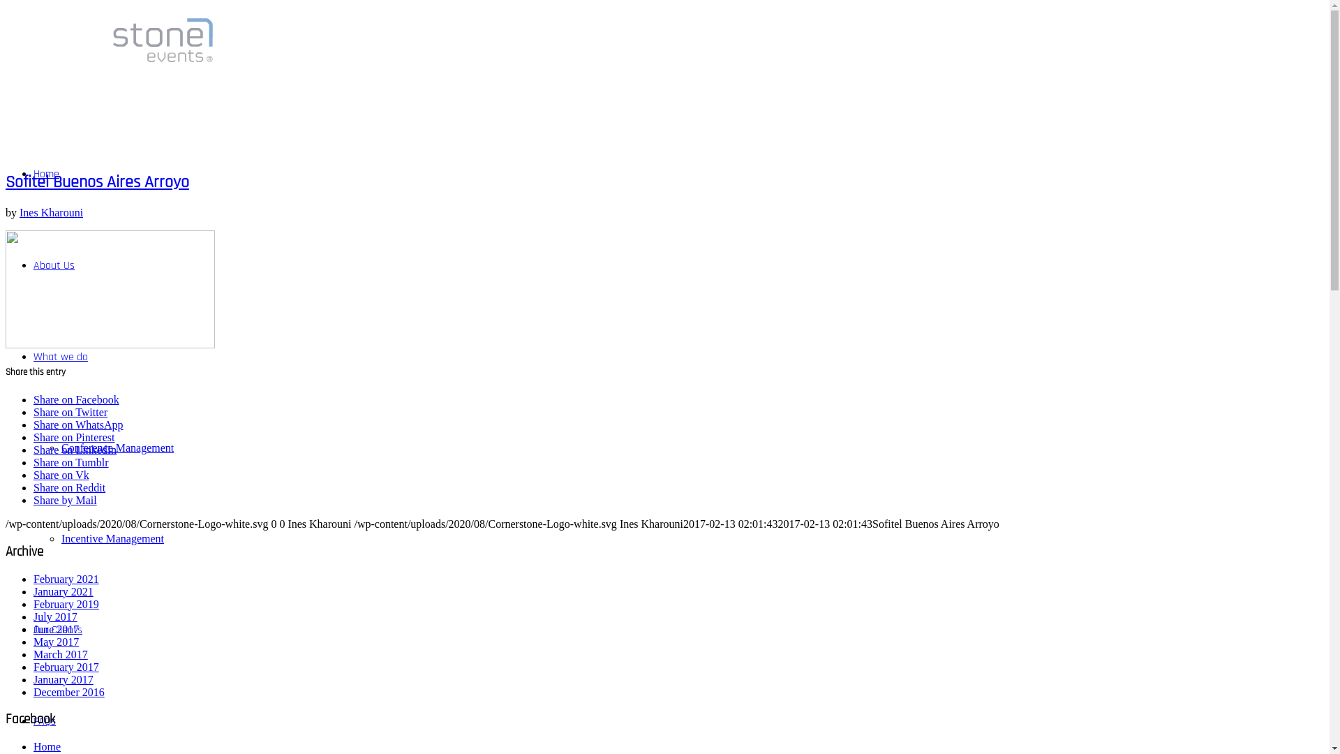  I want to click on What we do, so click(61, 357).